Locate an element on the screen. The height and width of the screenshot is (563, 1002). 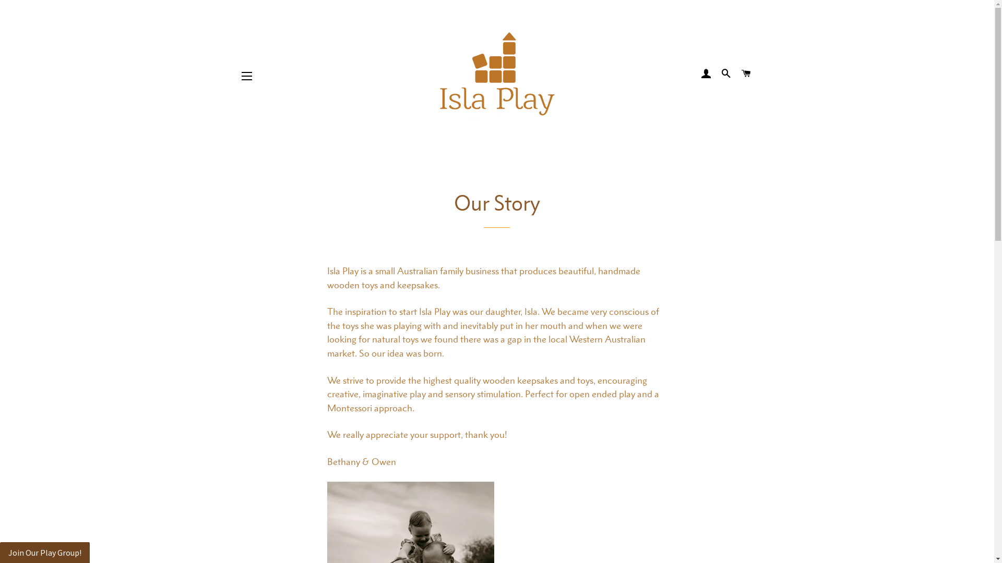
LOG IN is located at coordinates (706, 74).